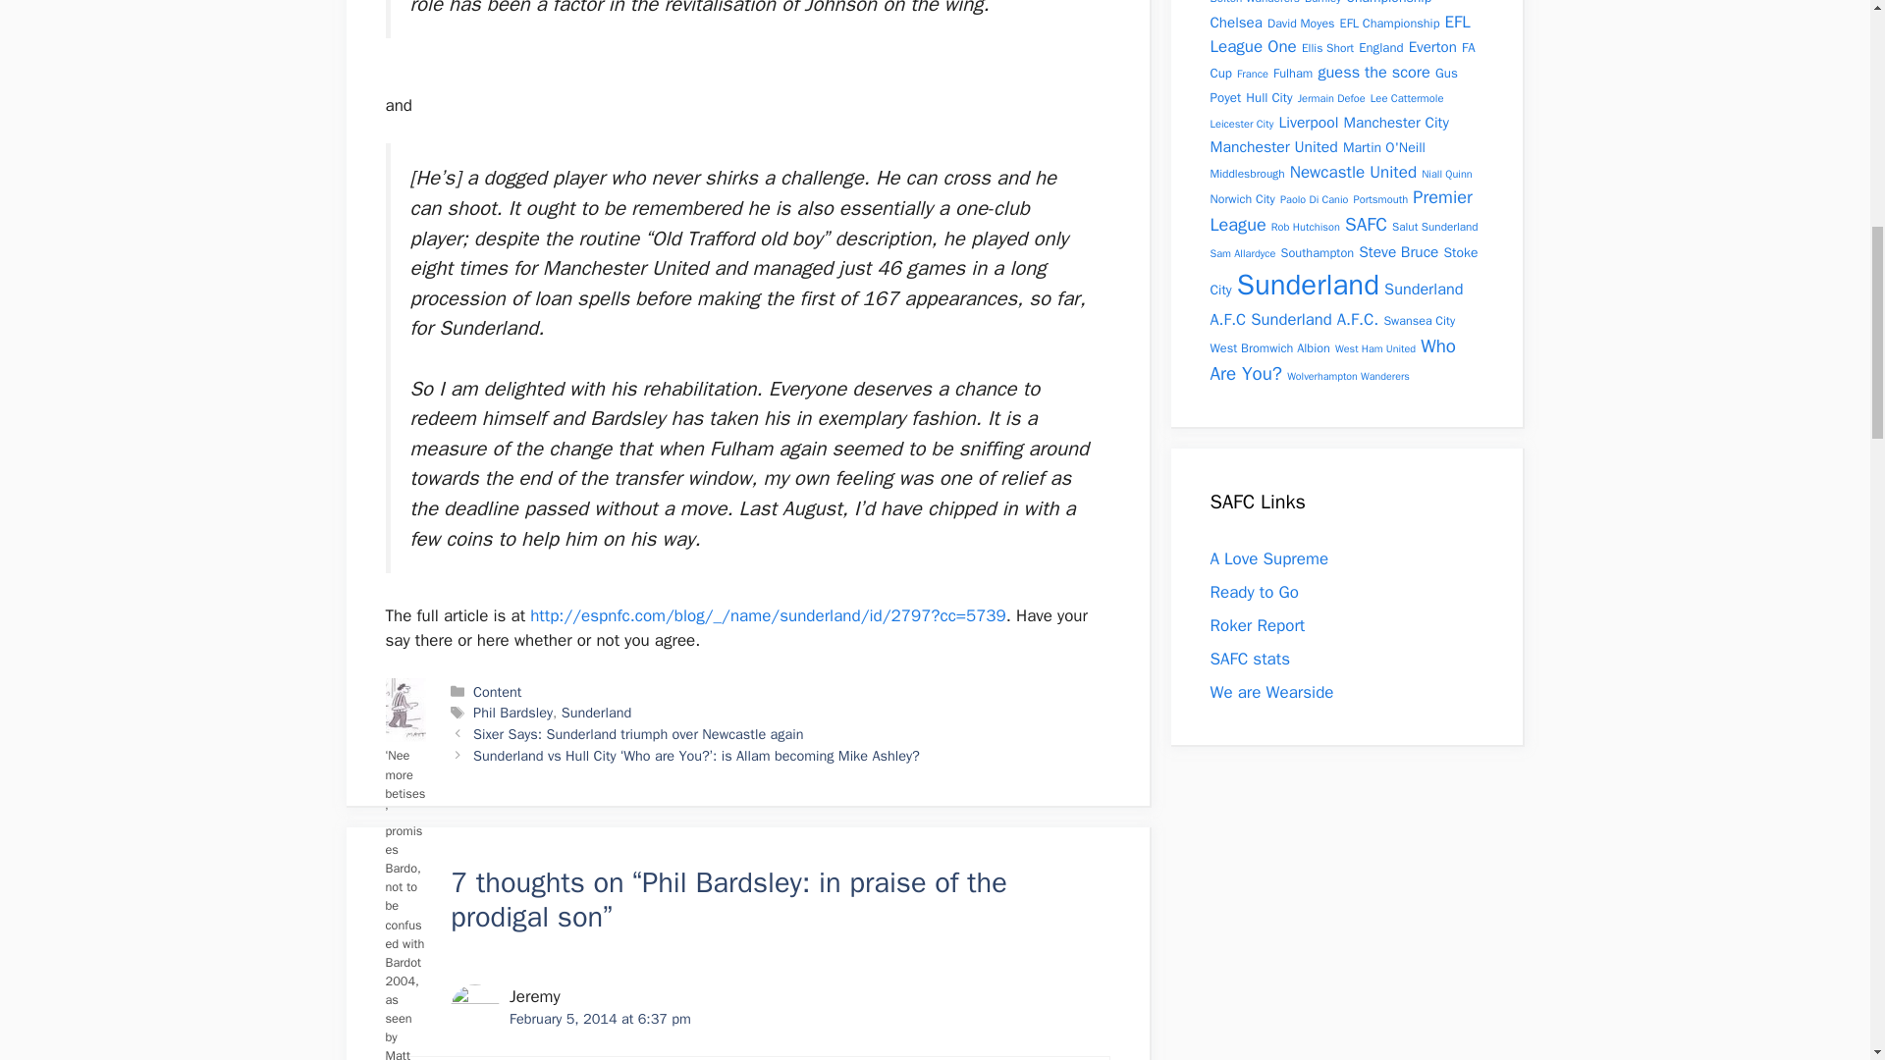 The image size is (1885, 1060). Describe the element at coordinates (497, 691) in the screenshot. I see `Content` at that location.